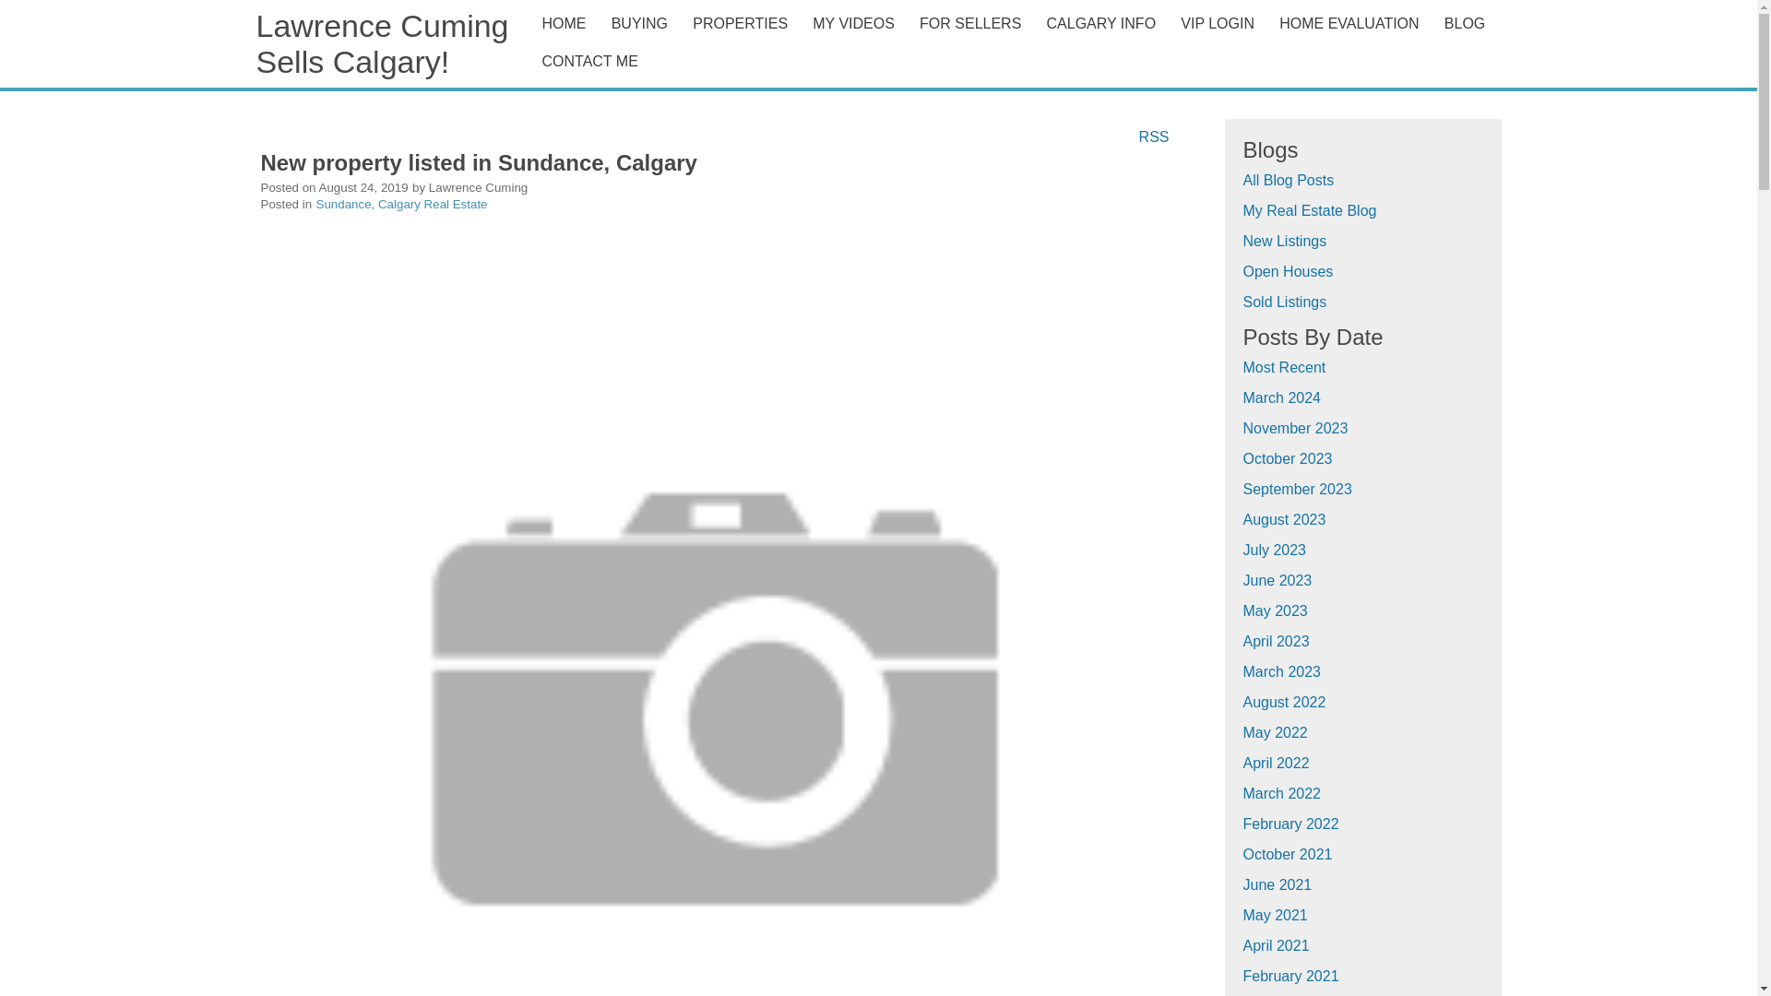  Describe the element at coordinates (1101, 23) in the screenshot. I see `CALGARY INFO` at that location.